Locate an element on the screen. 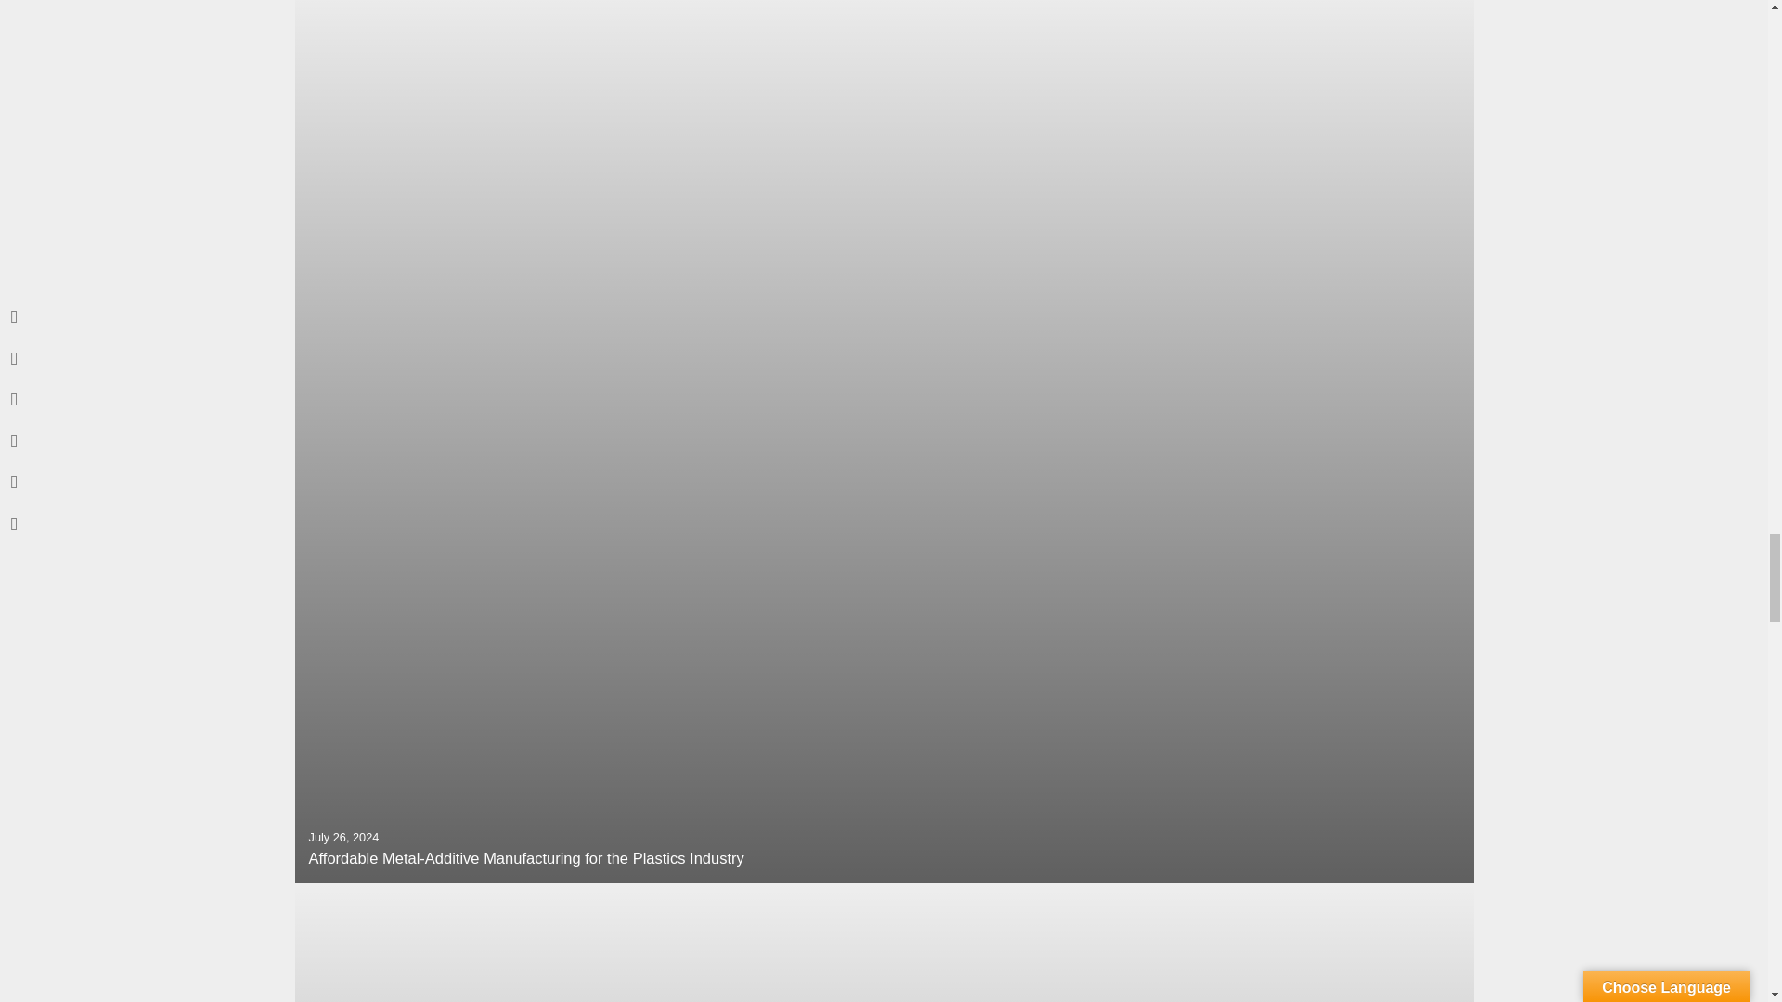 The width and height of the screenshot is (1782, 1002). Harmful Additives in Compostable Packaging is located at coordinates (884, 943).